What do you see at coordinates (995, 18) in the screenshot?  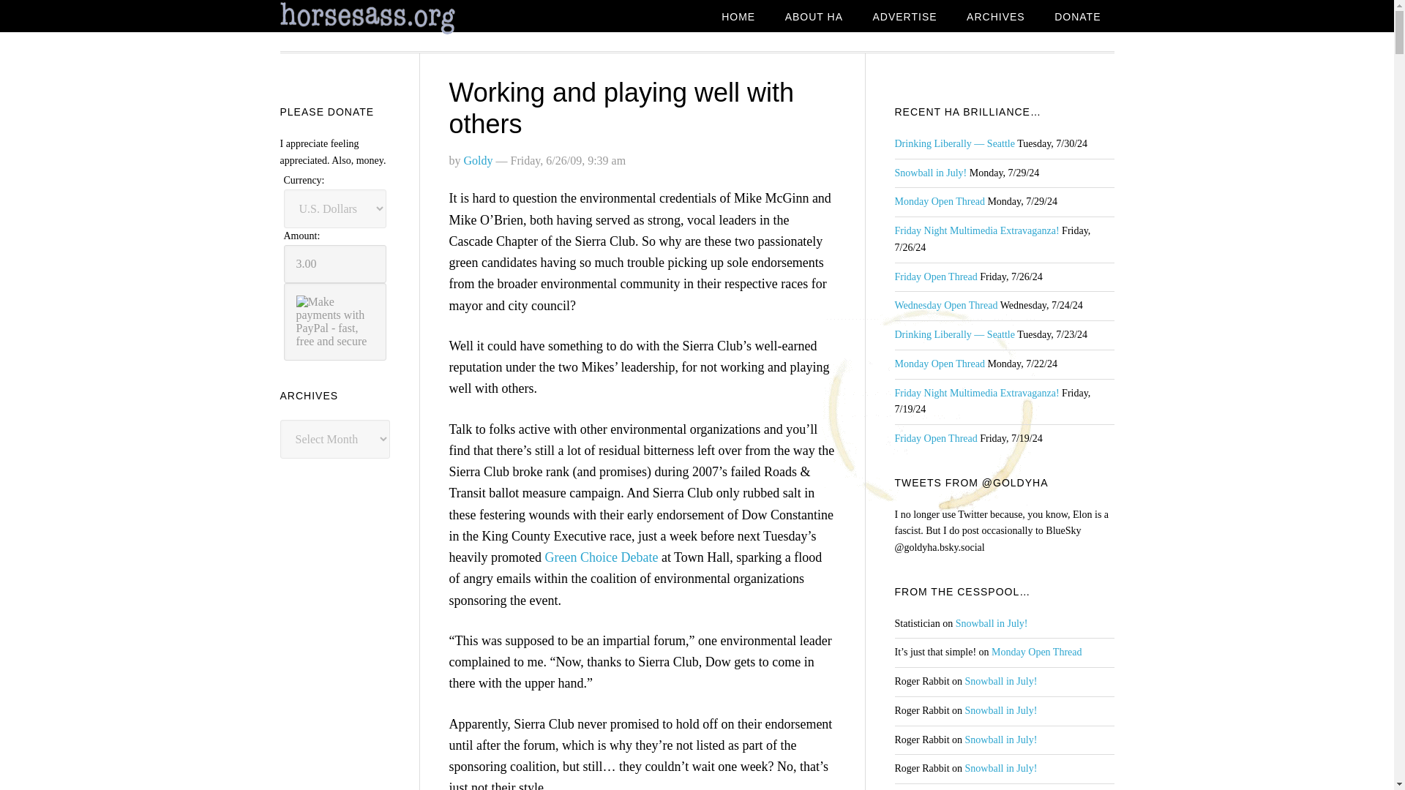 I see `ARCHIVES` at bounding box center [995, 18].